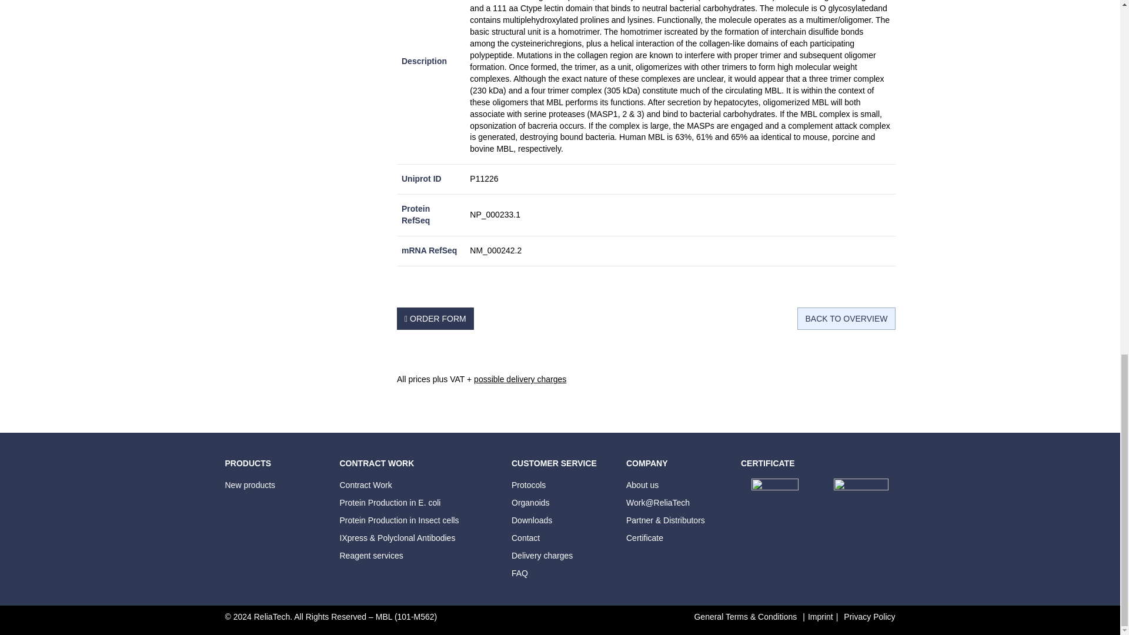 This screenshot has height=635, width=1129. I want to click on Certificate, so click(644, 538).